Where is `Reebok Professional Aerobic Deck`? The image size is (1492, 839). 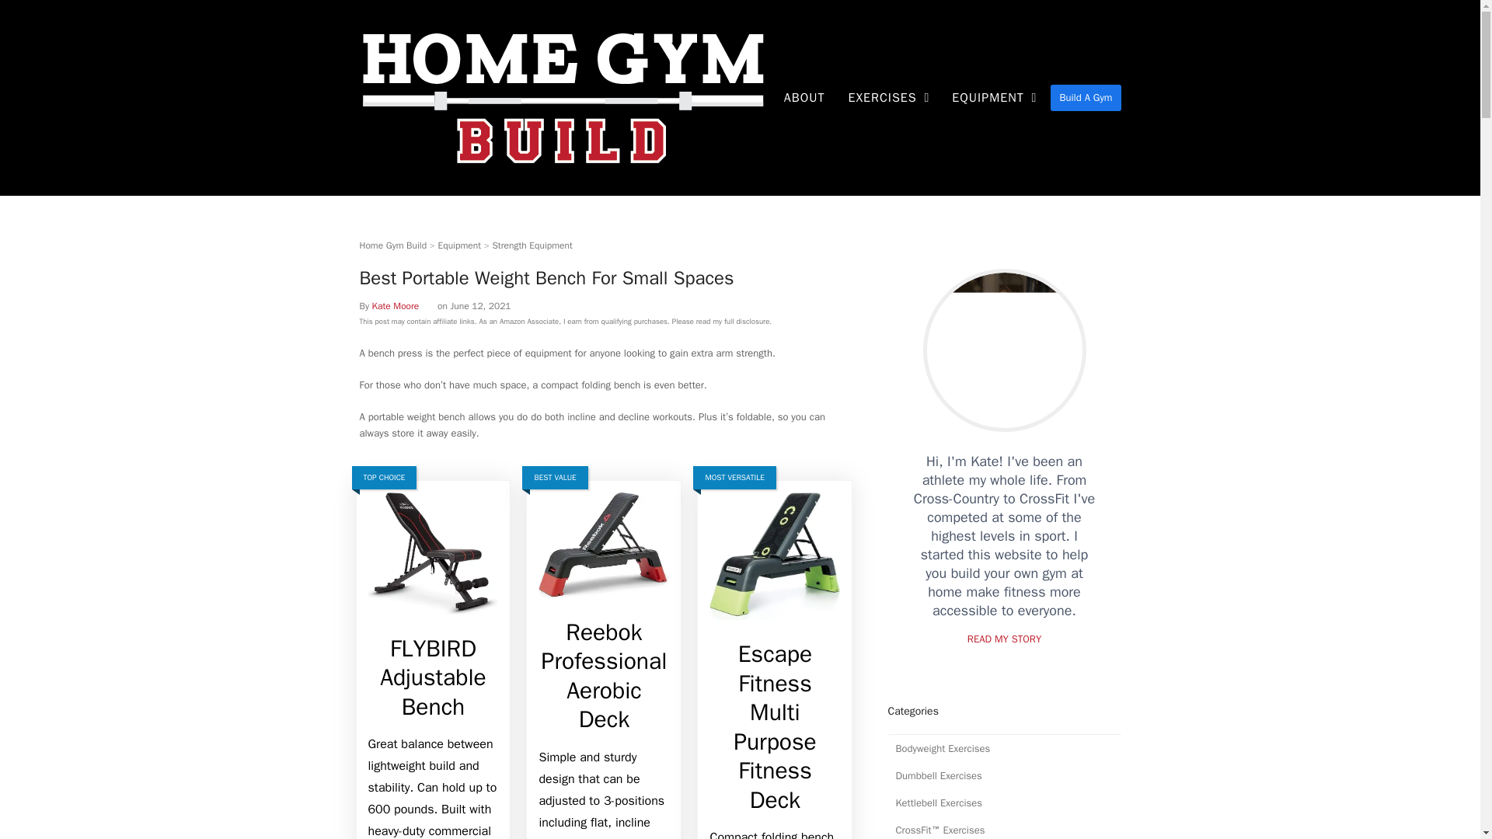
Reebok Professional Aerobic Deck is located at coordinates (603, 676).